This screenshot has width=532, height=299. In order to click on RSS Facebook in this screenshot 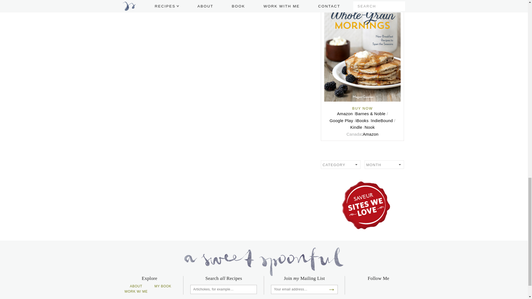, I will do `click(374, 289)`.